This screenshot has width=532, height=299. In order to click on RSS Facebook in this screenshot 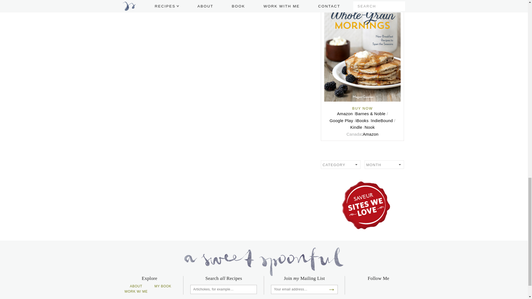, I will do `click(374, 289)`.